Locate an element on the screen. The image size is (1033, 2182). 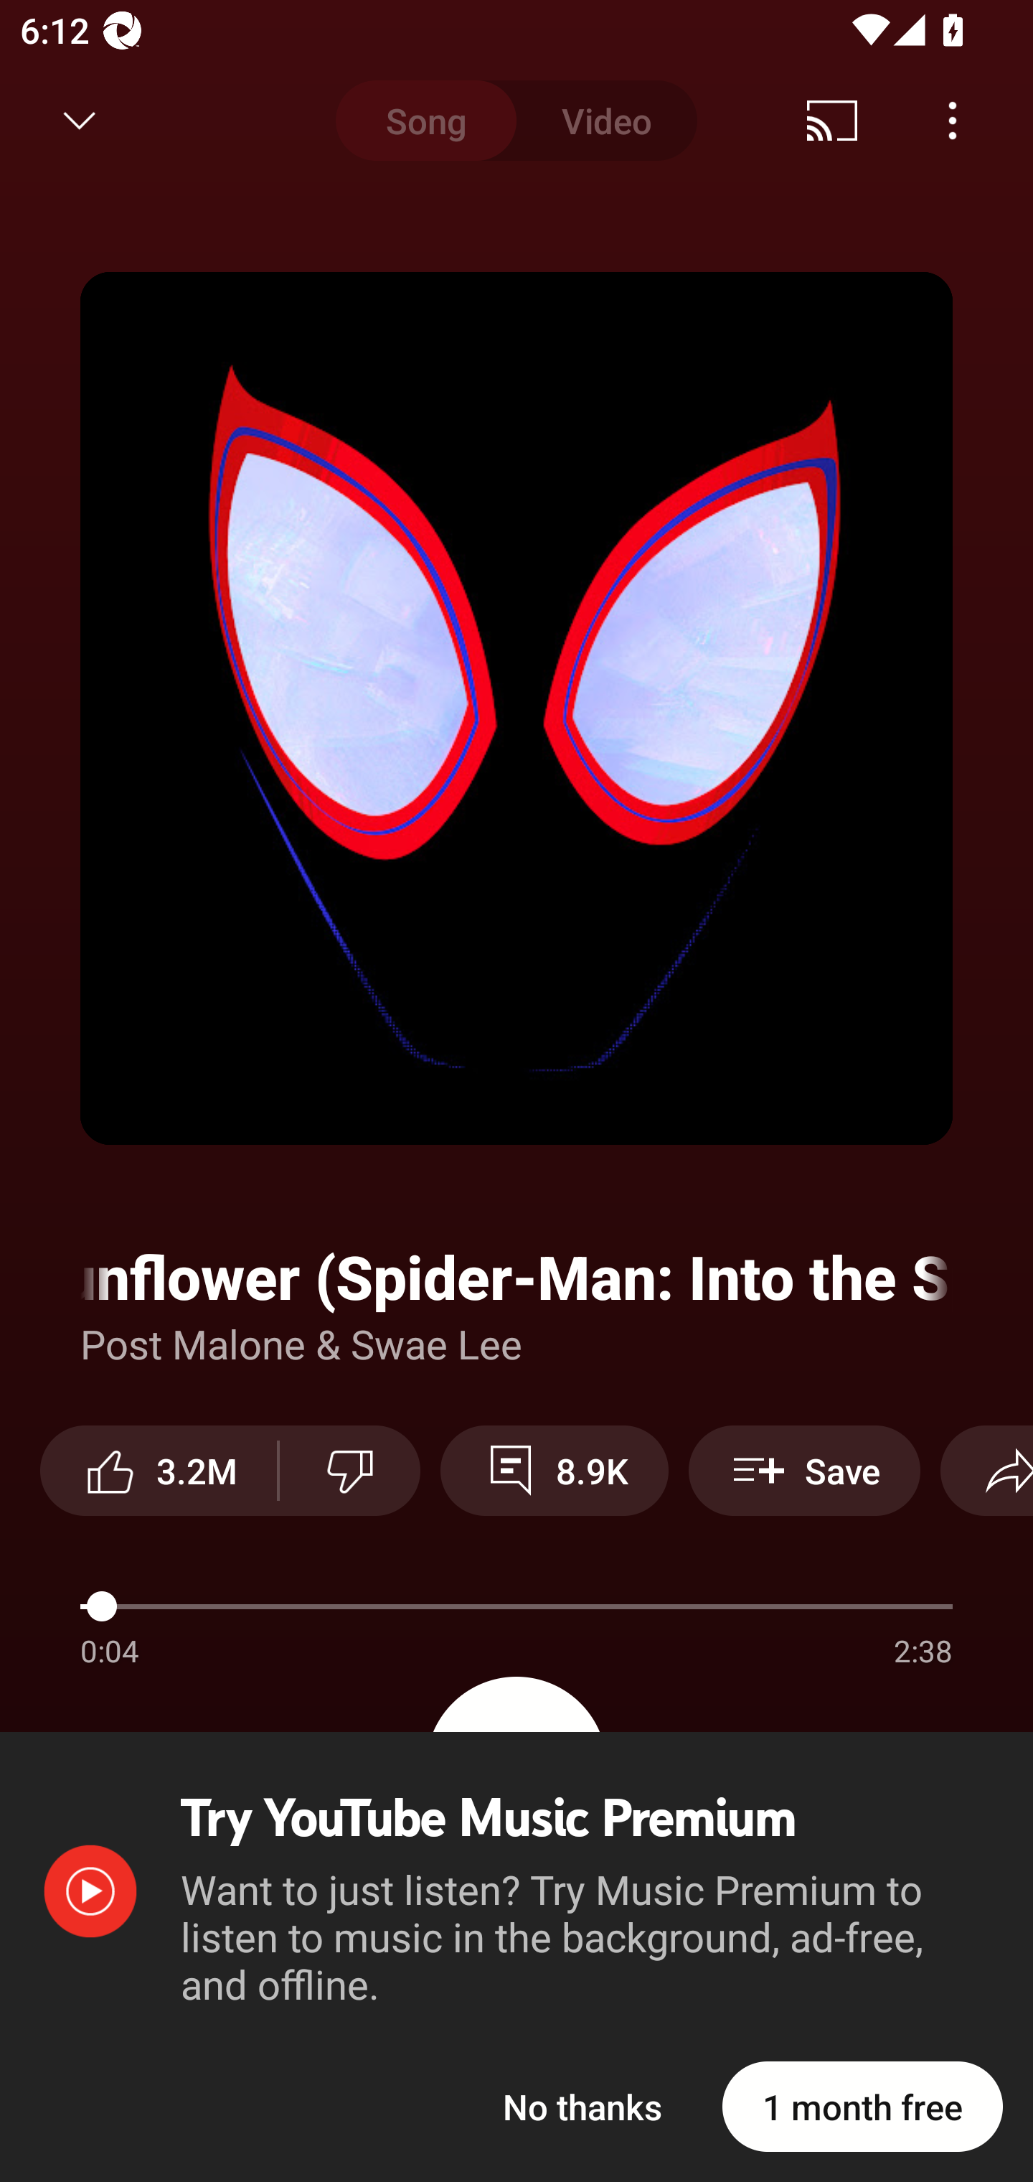
8.9K View 8,905 comments is located at coordinates (554, 1470).